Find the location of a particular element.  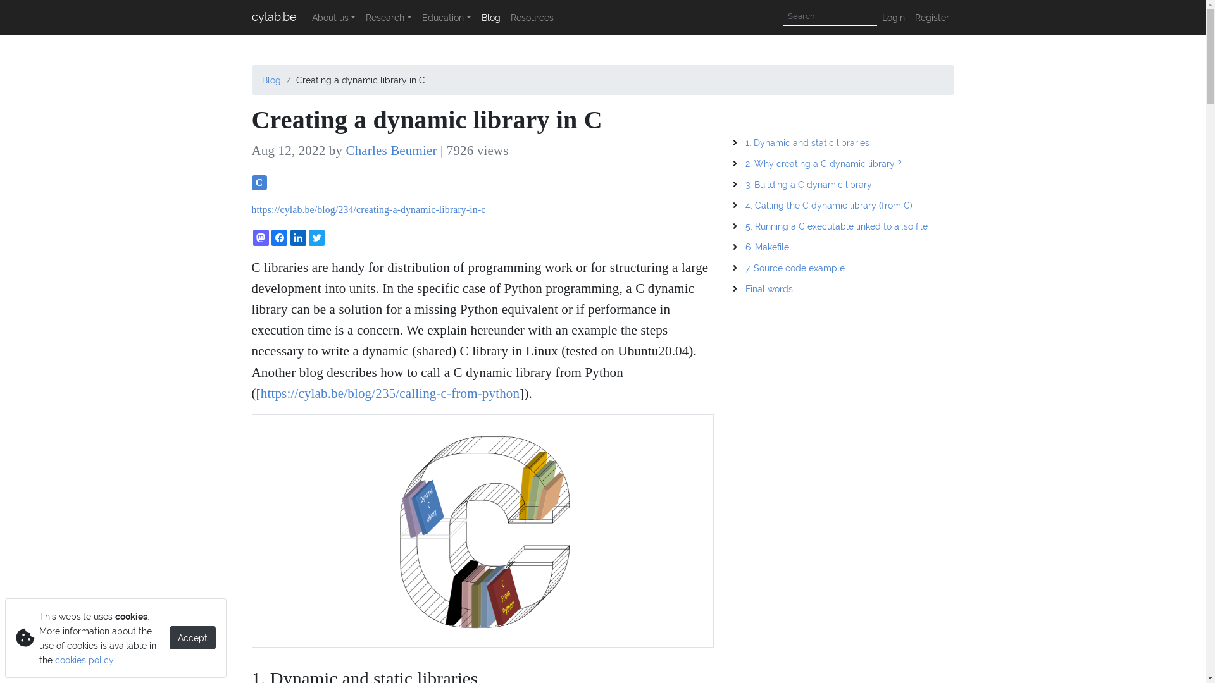

Login is located at coordinates (894, 18).